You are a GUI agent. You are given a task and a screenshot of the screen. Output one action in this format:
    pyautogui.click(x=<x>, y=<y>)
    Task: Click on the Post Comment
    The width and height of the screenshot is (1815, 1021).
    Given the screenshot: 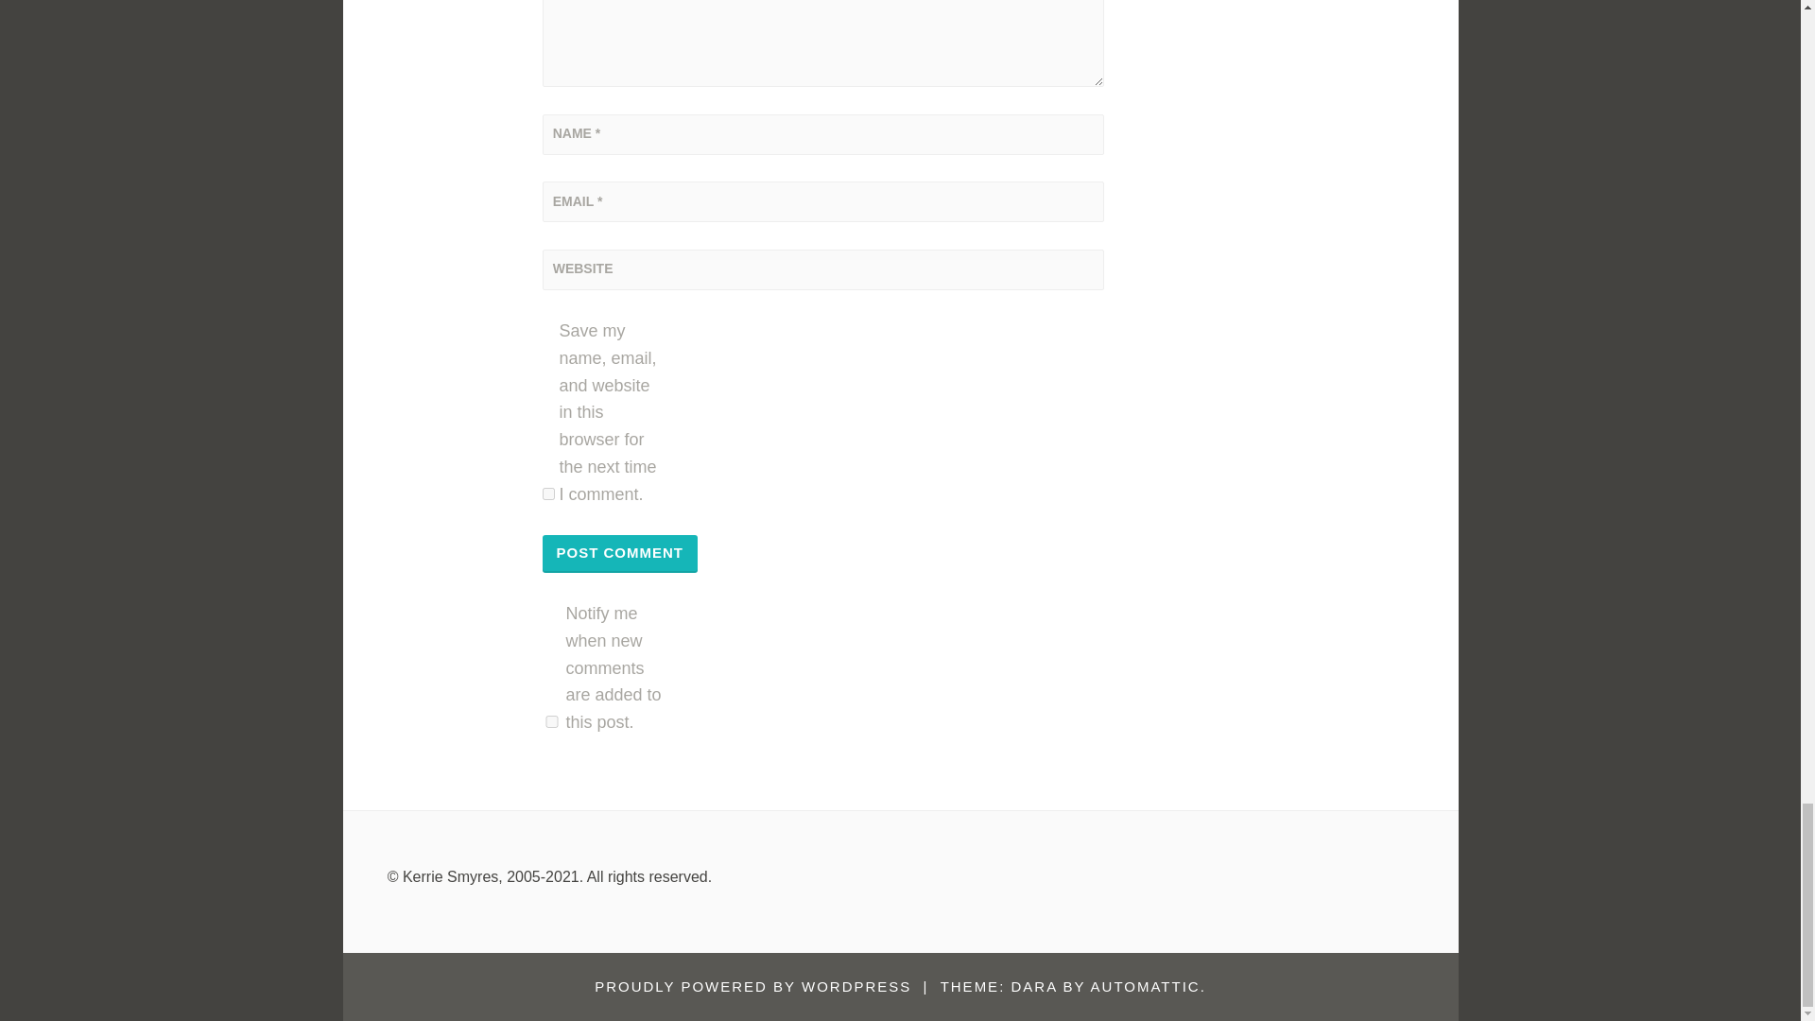 What is the action you would take?
    pyautogui.click(x=620, y=553)
    